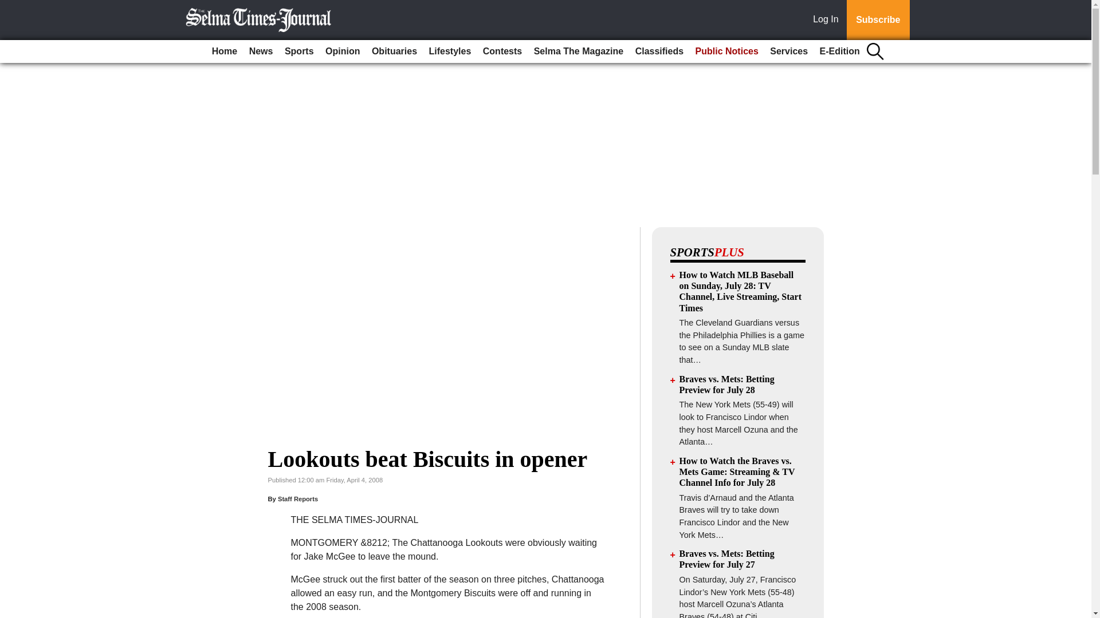 The width and height of the screenshot is (1100, 618). I want to click on Log In, so click(828, 20).